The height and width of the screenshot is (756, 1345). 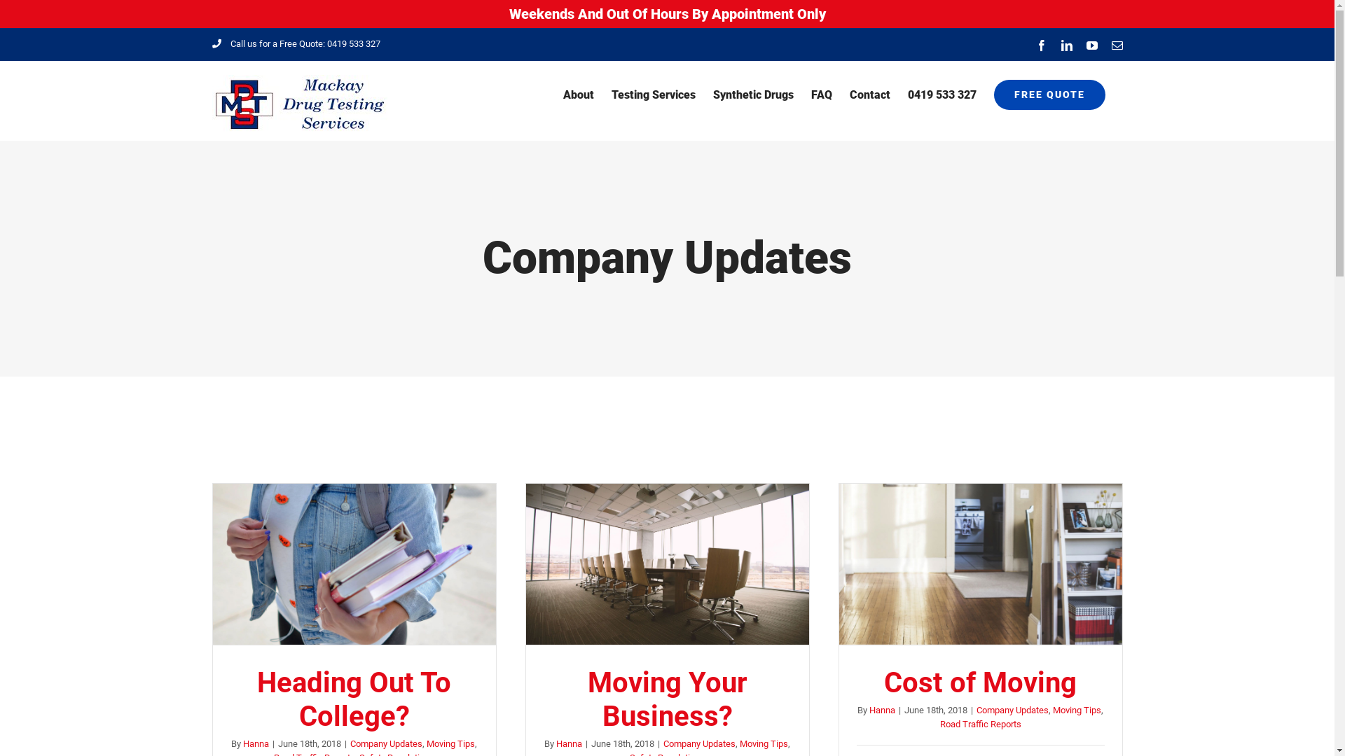 I want to click on Company Updates, so click(x=387, y=743).